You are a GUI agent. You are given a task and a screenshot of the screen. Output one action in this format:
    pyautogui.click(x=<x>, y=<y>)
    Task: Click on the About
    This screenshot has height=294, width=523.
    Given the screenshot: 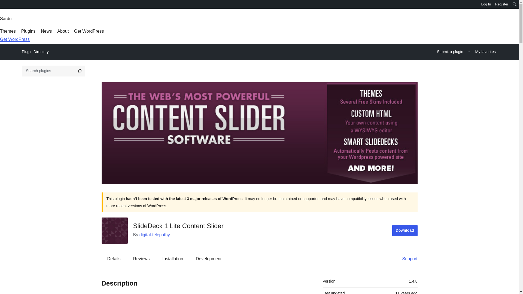 What is the action you would take?
    pyautogui.click(x=63, y=31)
    